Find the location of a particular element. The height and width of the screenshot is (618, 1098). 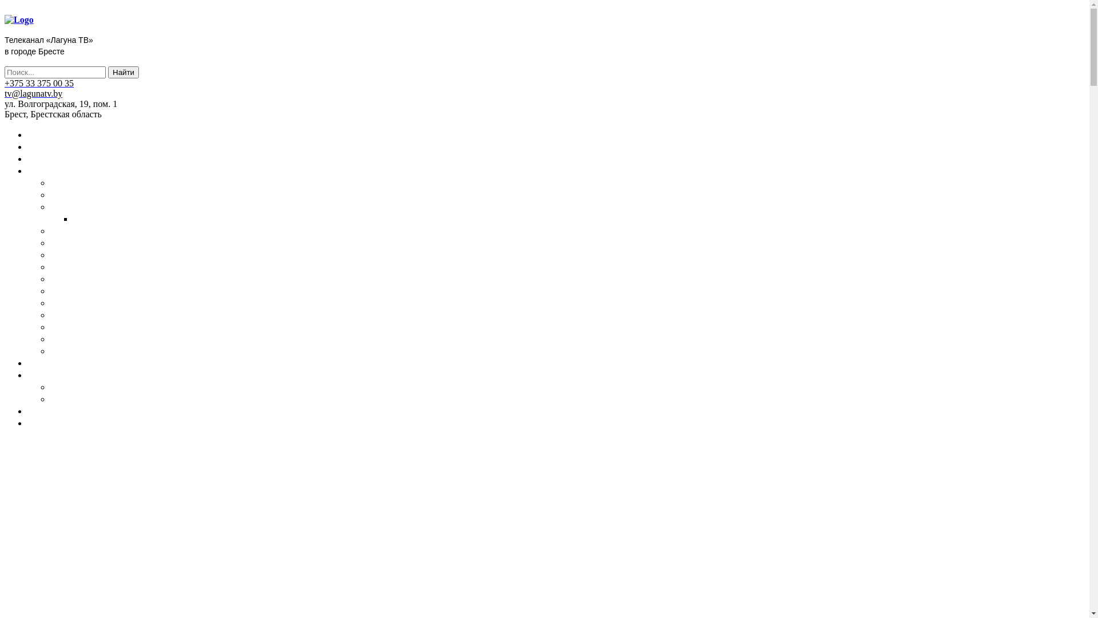

+375 33 375 00 35 is located at coordinates (39, 84).